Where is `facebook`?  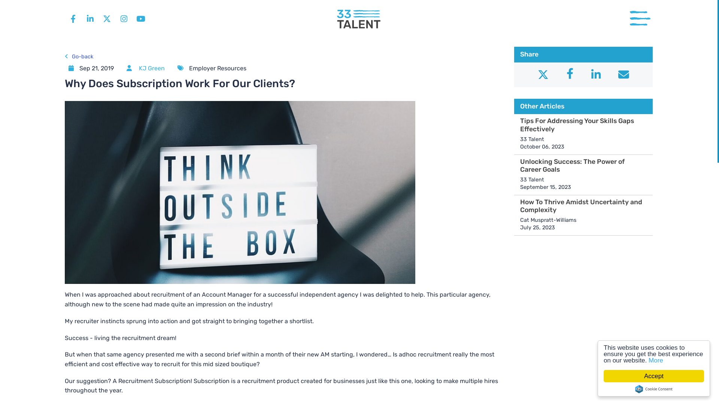
facebook is located at coordinates (73, 19).